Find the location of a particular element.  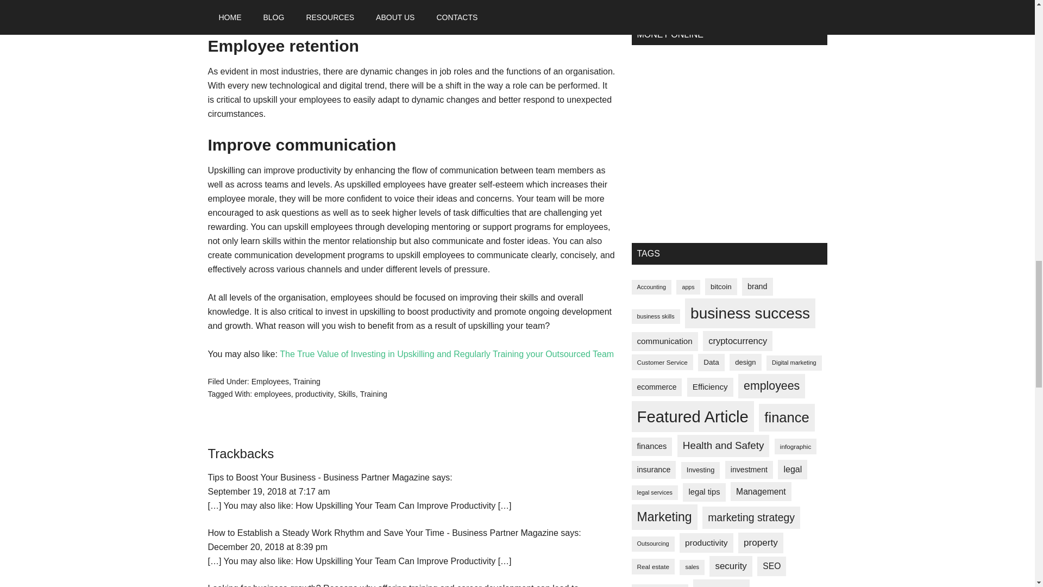

December 20, 2018 at 8:39 pm is located at coordinates (267, 547).